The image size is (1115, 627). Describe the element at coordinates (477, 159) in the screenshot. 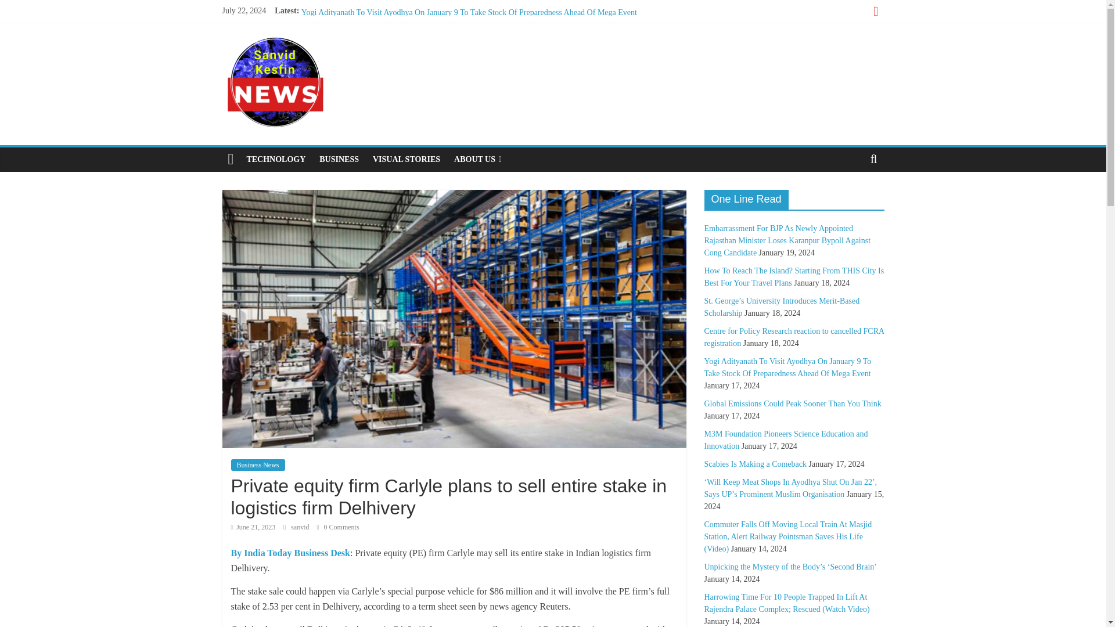

I see `ABOUT US` at that location.